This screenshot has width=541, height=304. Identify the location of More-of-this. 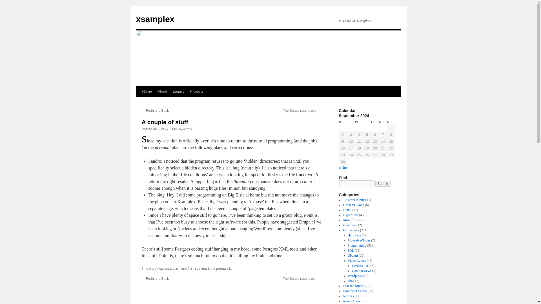
(352, 220).